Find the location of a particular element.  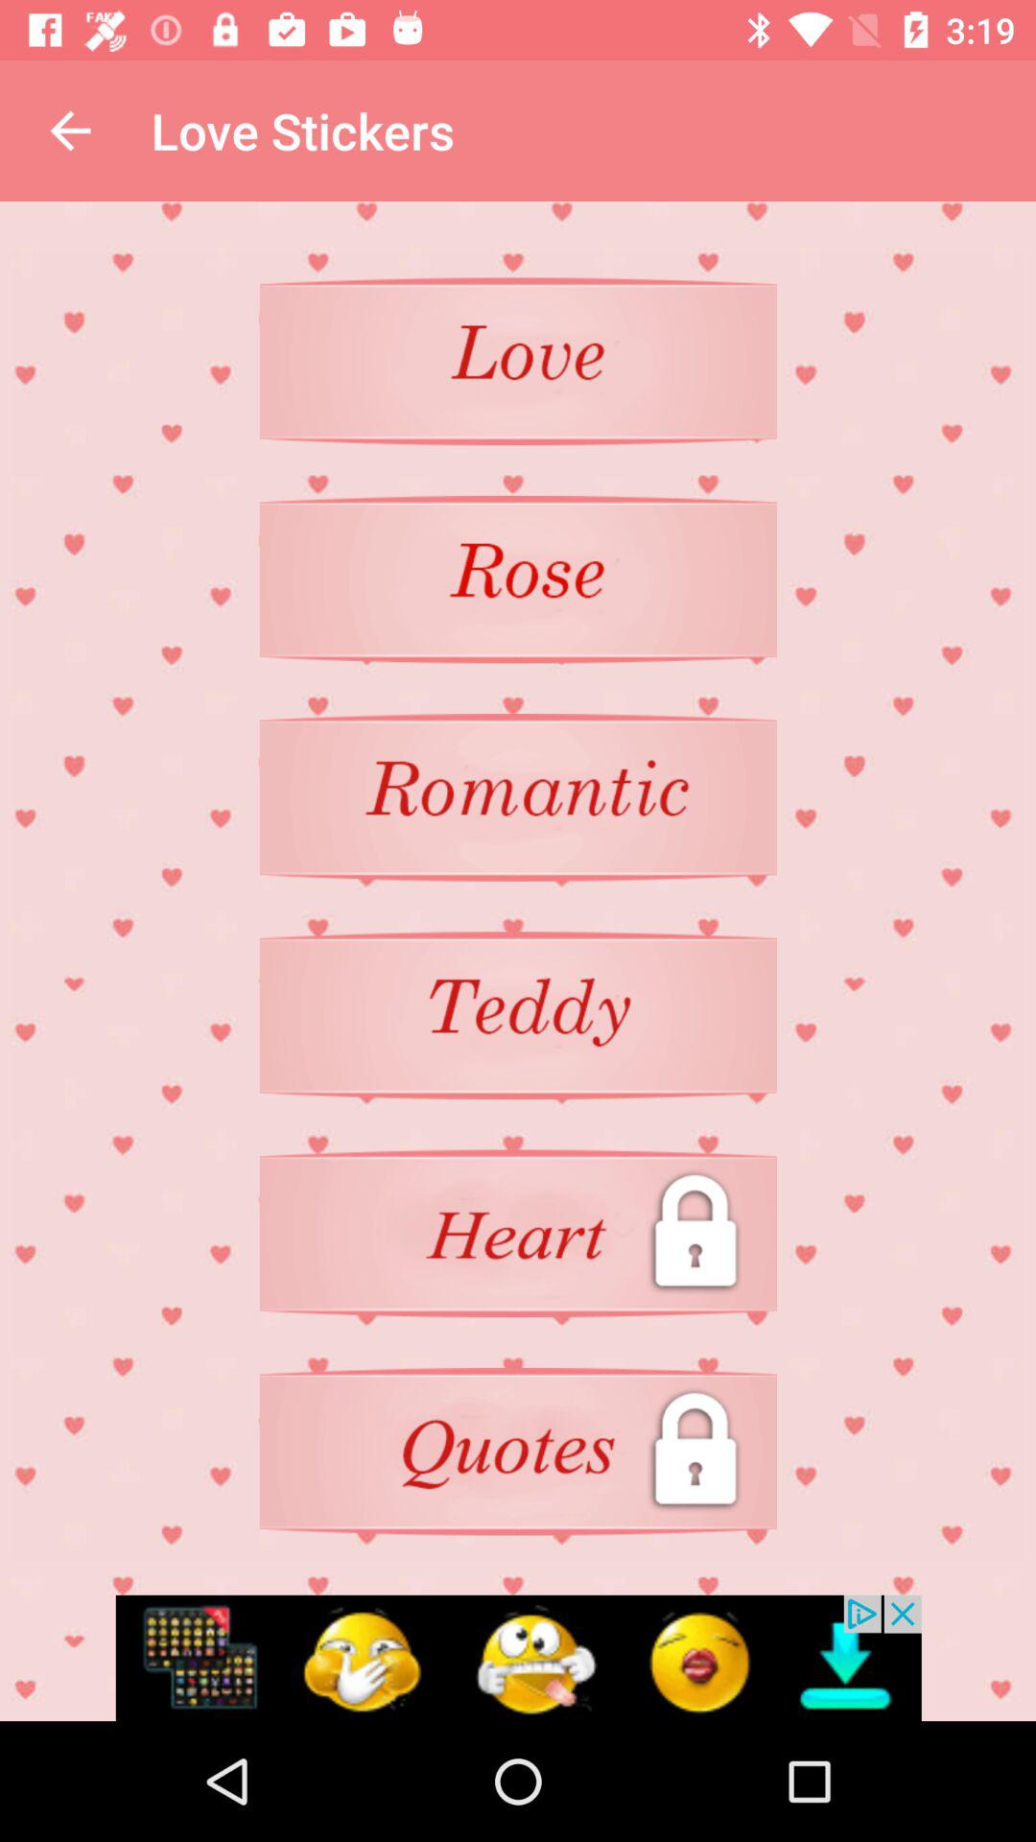

enters heart sticker is located at coordinates (518, 1015).